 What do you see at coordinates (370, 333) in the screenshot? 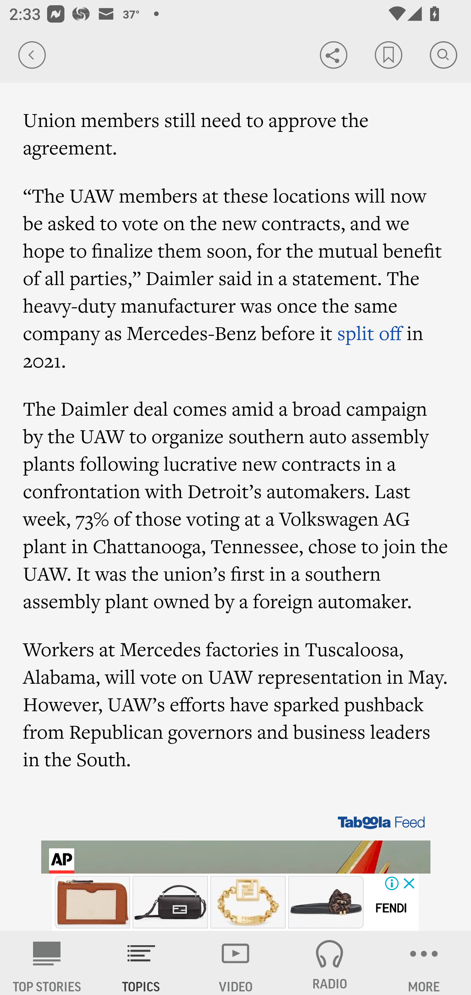
I see `split off` at bounding box center [370, 333].